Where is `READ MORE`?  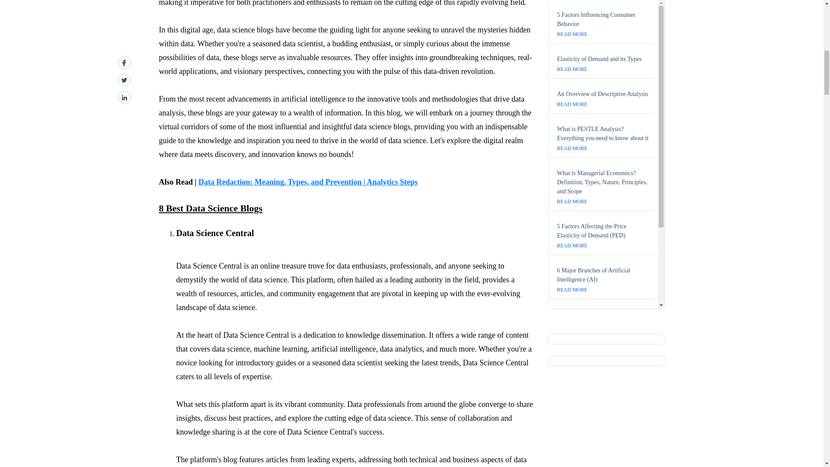
READ MORE is located at coordinates (571, 69).